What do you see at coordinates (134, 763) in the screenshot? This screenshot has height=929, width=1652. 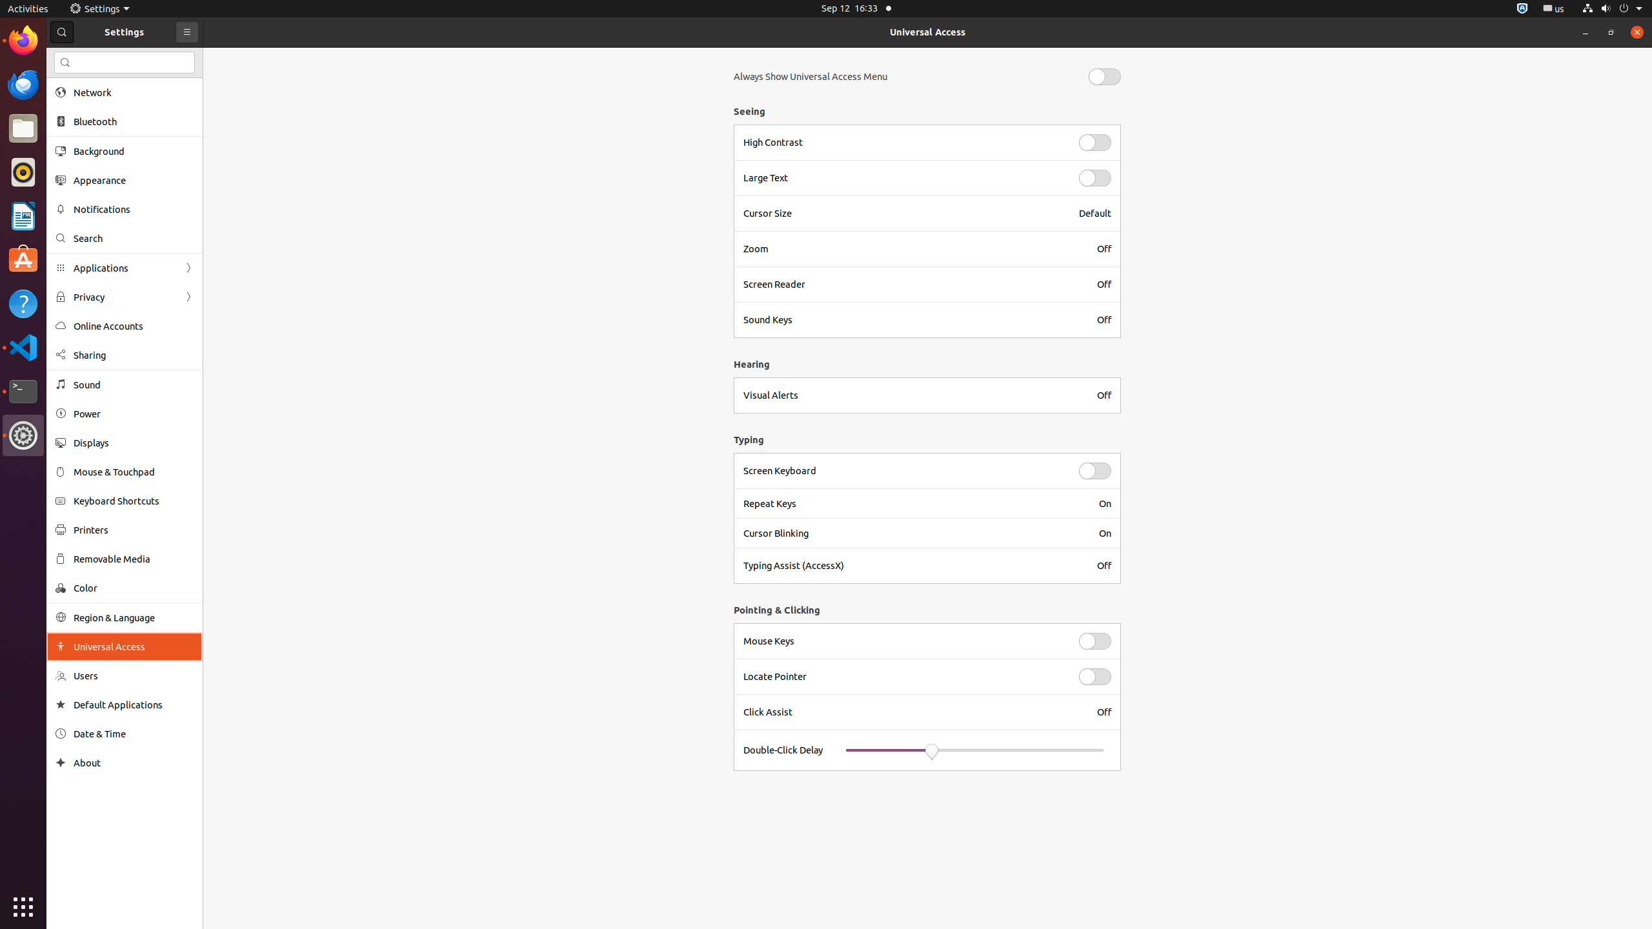 I see `About` at bounding box center [134, 763].